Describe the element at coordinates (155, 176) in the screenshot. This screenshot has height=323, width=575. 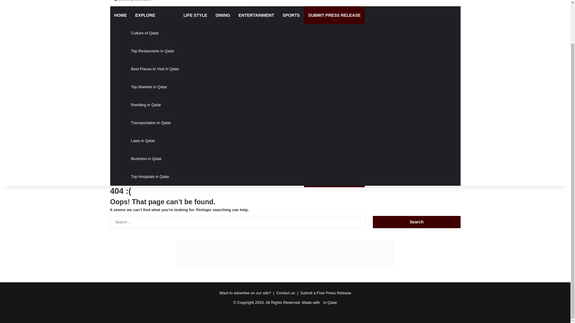
I see `Top Hospitals in Qatar` at that location.